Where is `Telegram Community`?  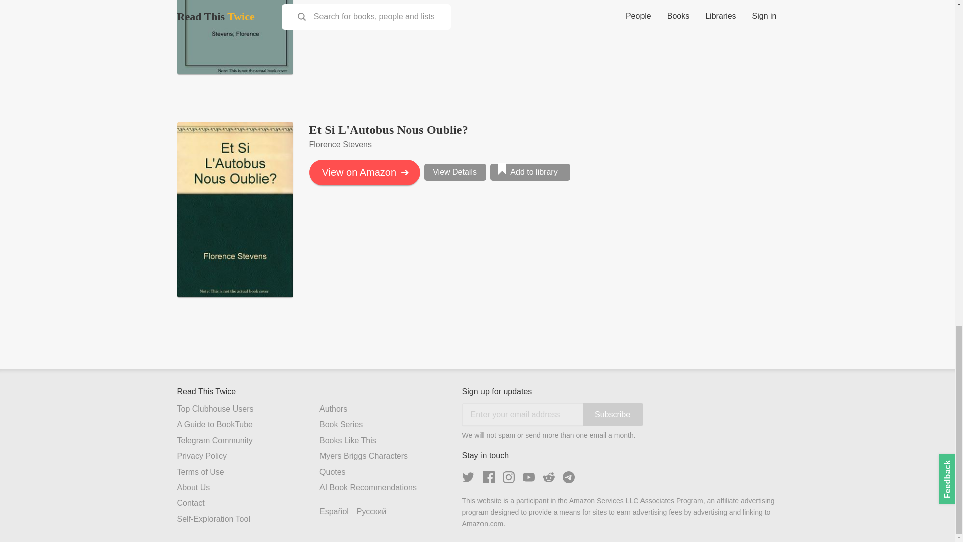 Telegram Community is located at coordinates (248, 441).